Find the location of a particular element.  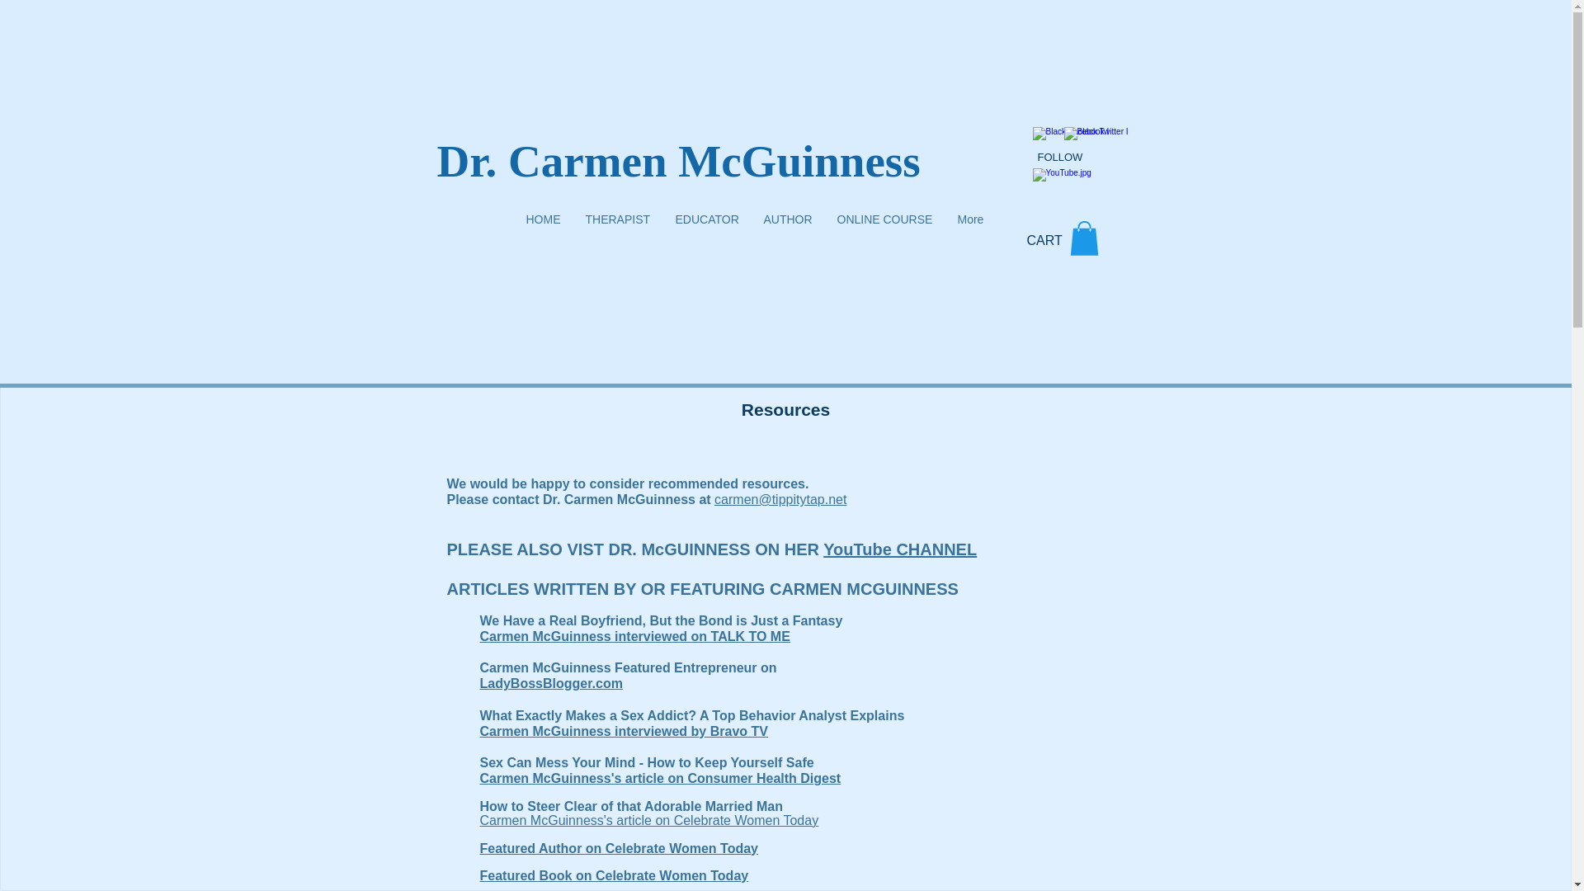

Featured Book on Celebrate Women Today is located at coordinates (614, 876).